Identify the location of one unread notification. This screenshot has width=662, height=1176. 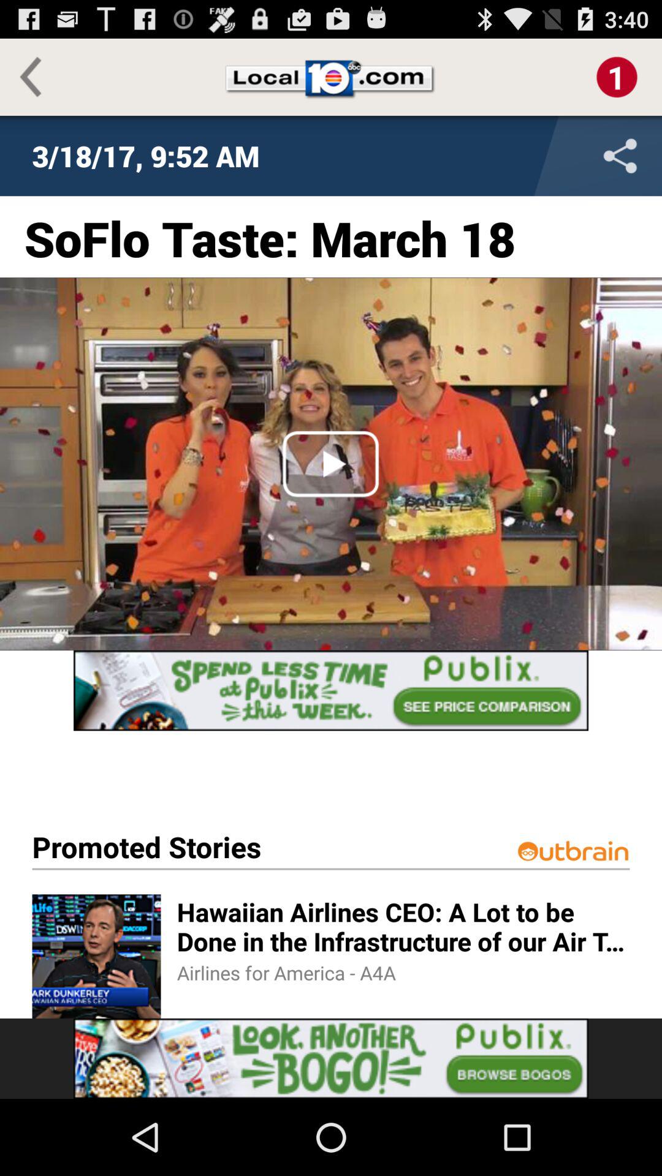
(617, 77).